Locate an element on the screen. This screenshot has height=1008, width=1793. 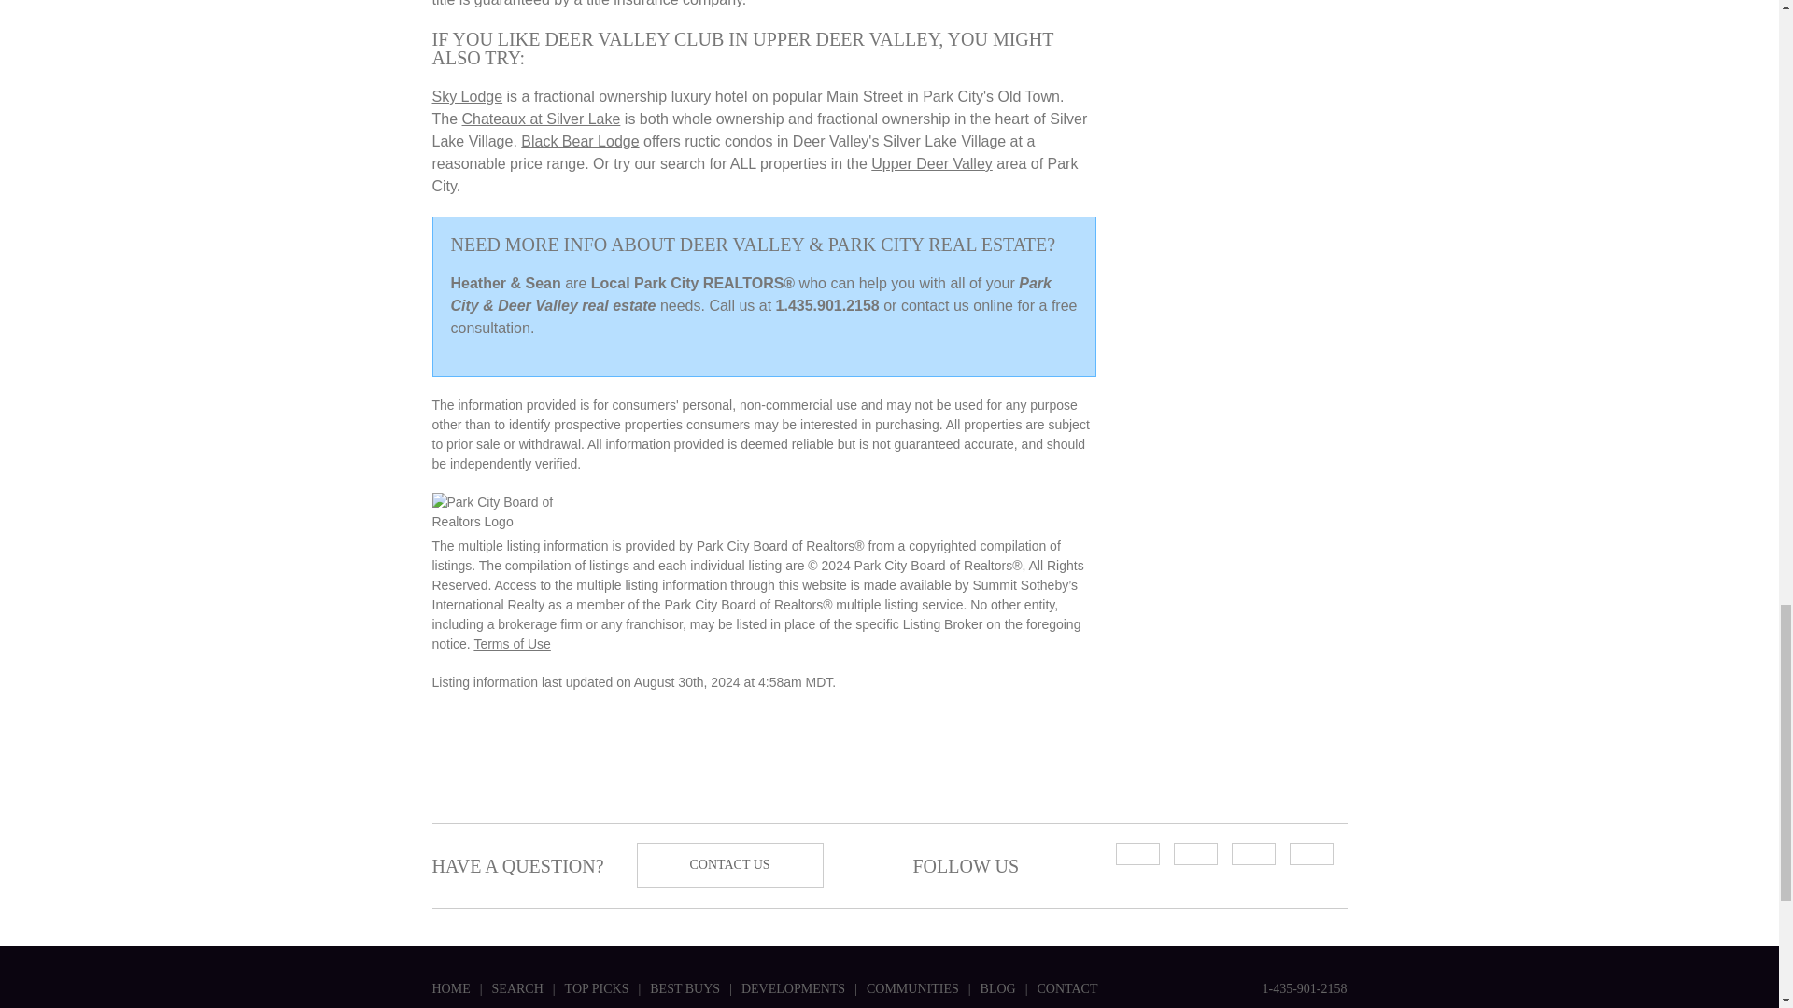
Black Bear Lodge is located at coordinates (579, 140).